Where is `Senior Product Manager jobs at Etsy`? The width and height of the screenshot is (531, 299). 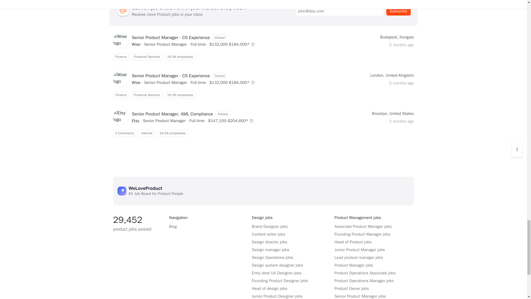
Senior Product Manager jobs at Etsy is located at coordinates (263, 95).